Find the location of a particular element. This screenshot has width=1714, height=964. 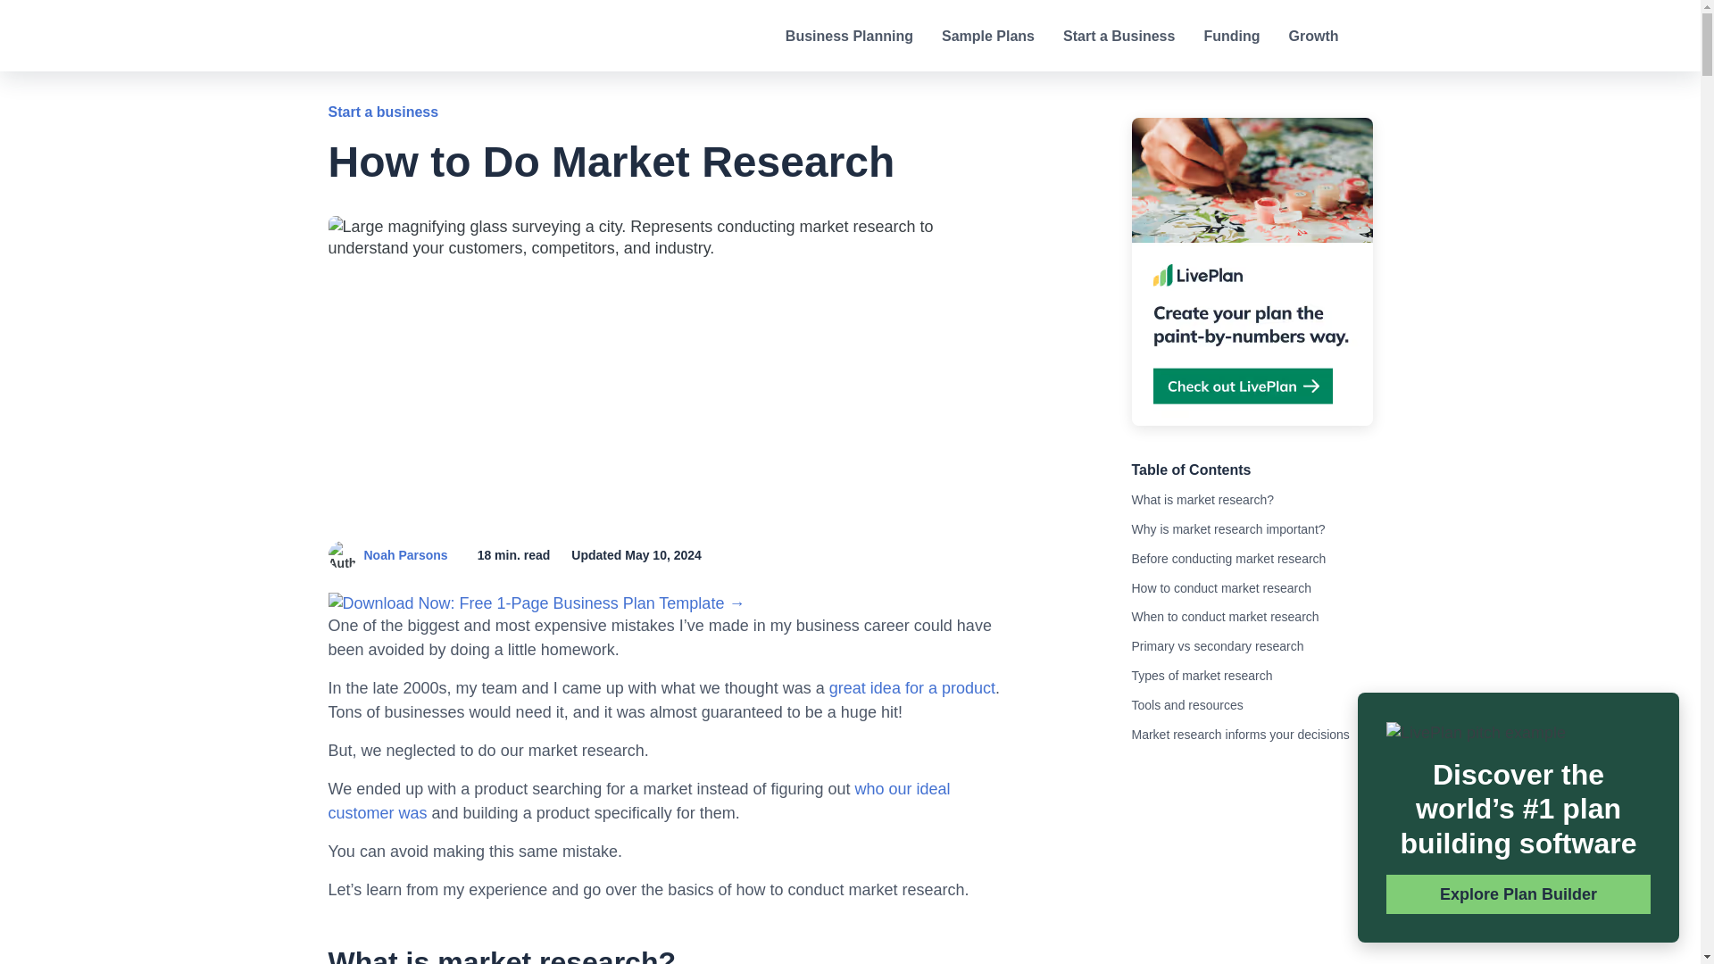

LivePlan pitch example is located at coordinates (1477, 732).